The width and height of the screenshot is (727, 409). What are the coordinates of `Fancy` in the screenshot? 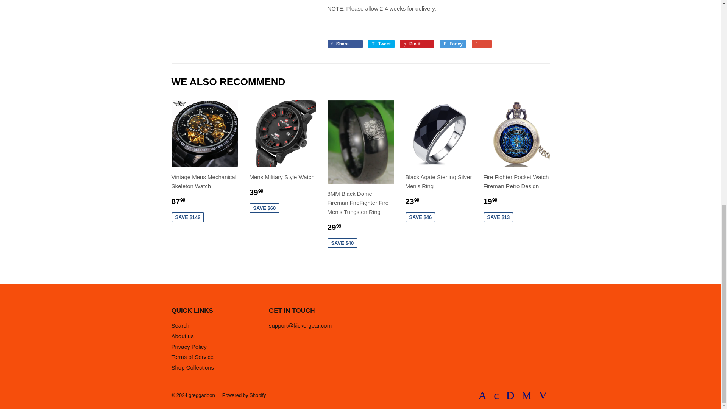 It's located at (453, 44).